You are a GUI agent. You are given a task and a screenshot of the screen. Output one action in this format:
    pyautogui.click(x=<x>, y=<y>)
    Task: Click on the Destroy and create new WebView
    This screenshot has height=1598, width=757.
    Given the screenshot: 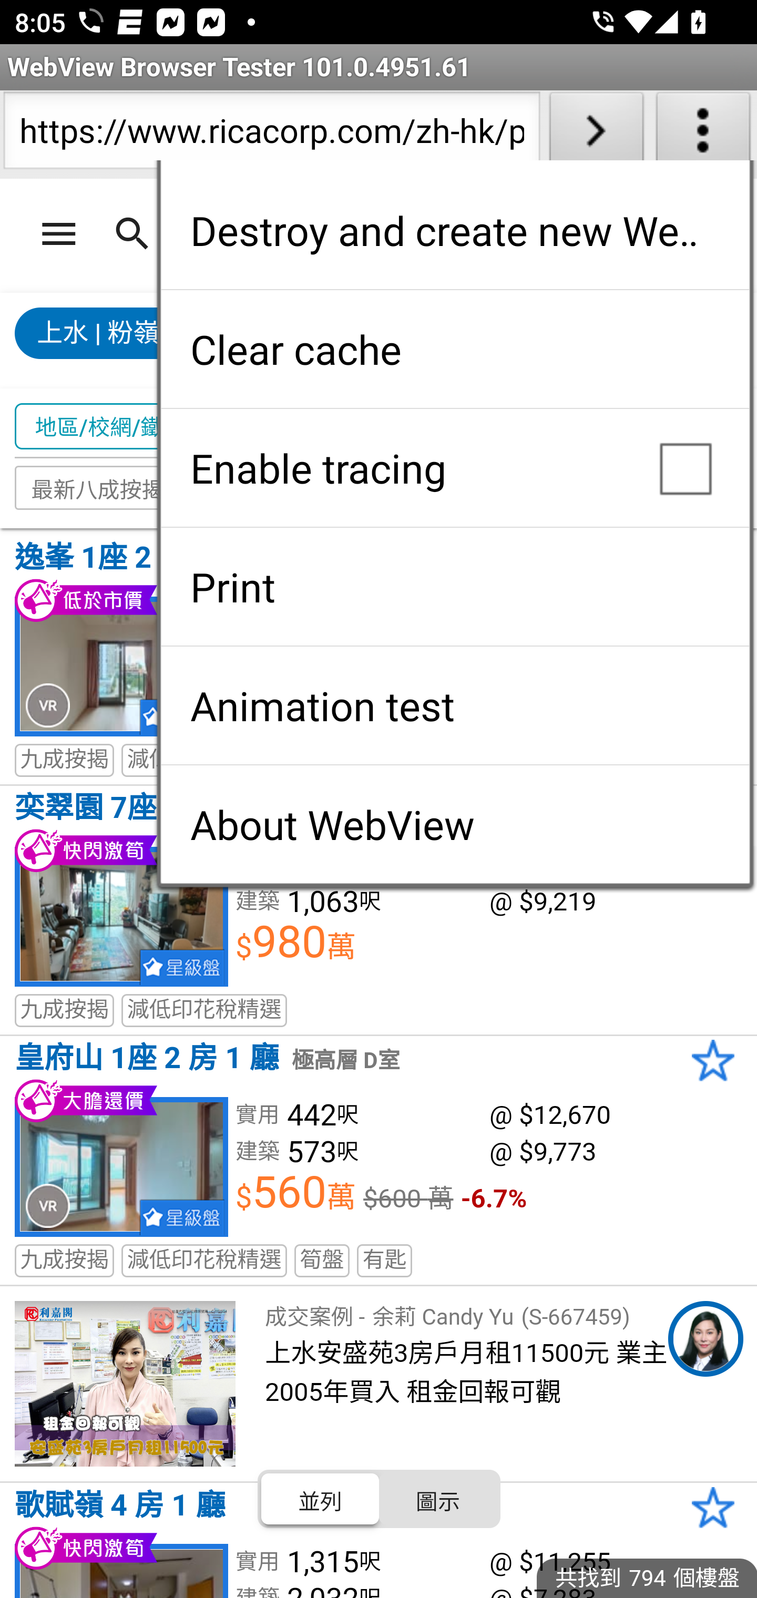 What is the action you would take?
    pyautogui.click(x=455, y=230)
    